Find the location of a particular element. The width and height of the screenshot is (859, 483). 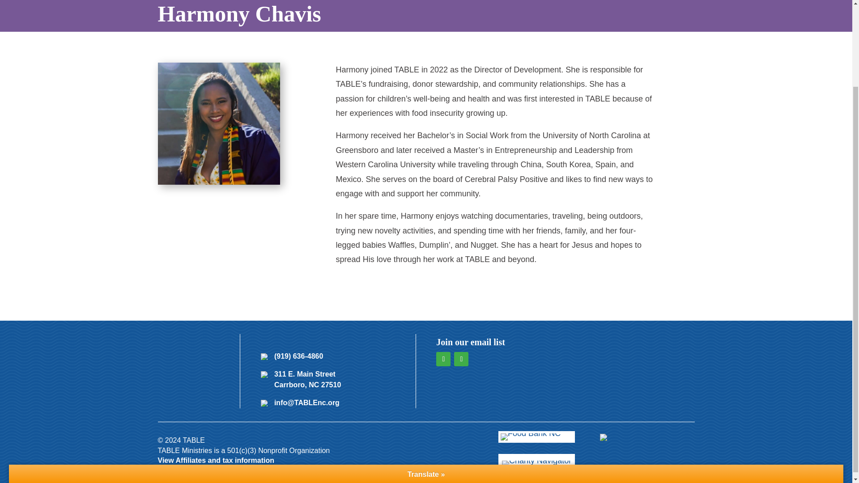

Follow on Facebook is located at coordinates (443, 359).